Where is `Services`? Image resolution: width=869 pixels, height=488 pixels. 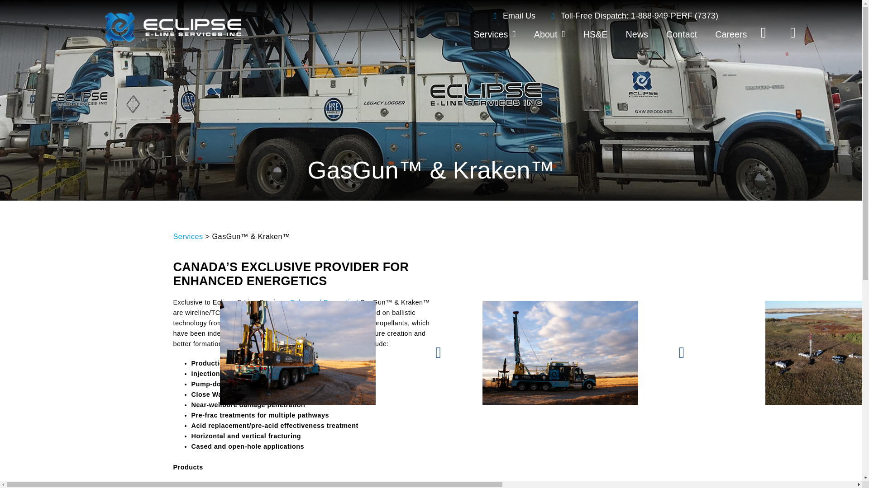 Services is located at coordinates (495, 34).